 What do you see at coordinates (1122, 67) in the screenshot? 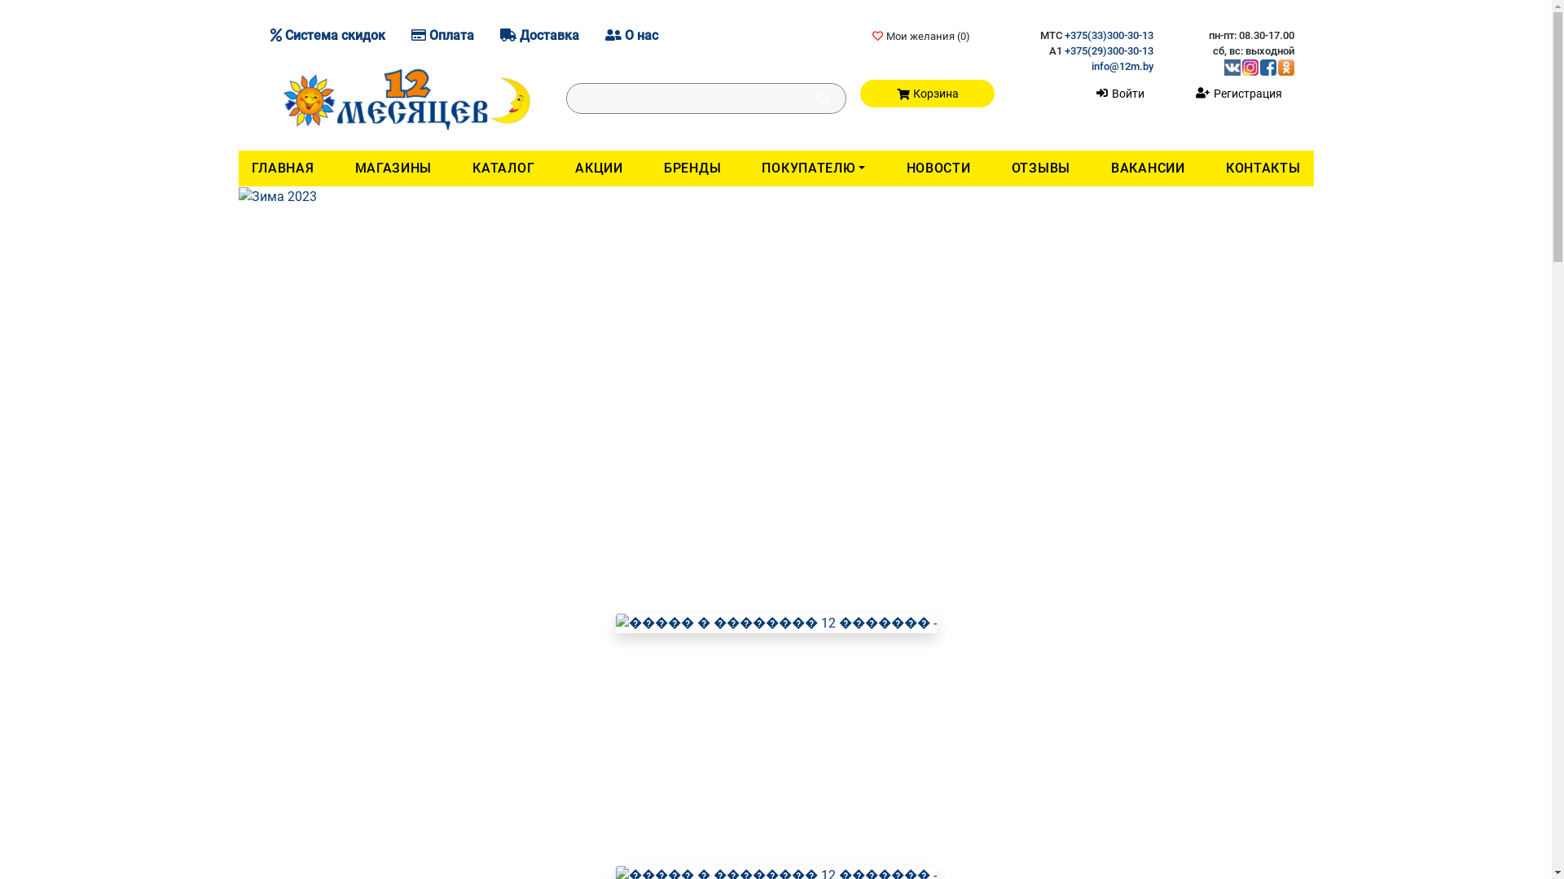
I see `info@12m.by` at bounding box center [1122, 67].